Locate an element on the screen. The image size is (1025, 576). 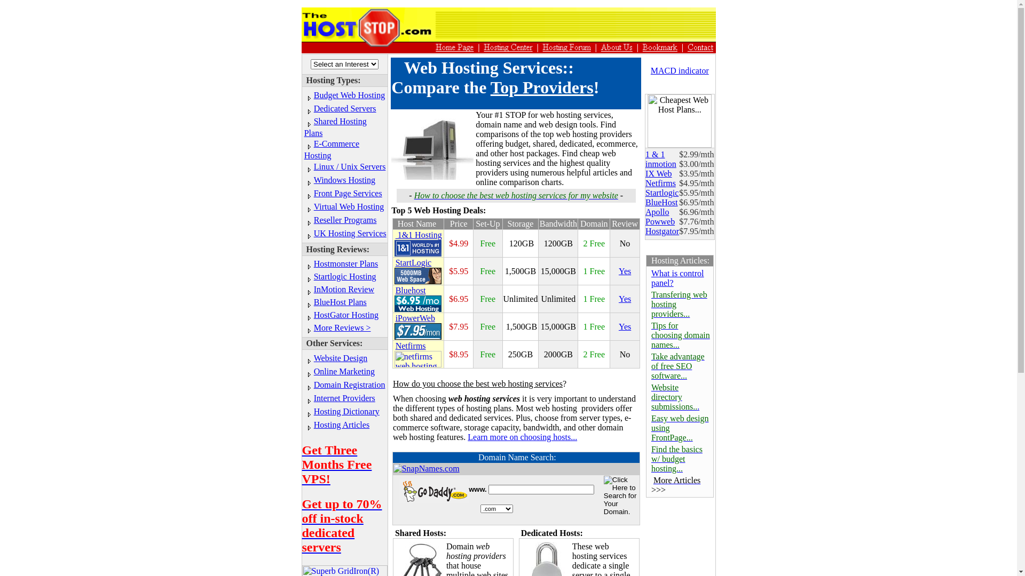
Virtual Web Hosting is located at coordinates (349, 206).